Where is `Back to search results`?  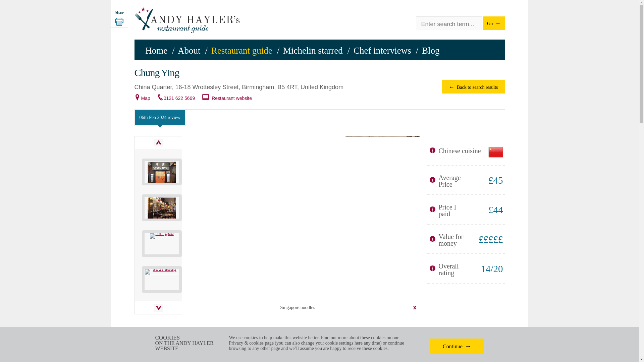
Back to search results is located at coordinates (473, 86).